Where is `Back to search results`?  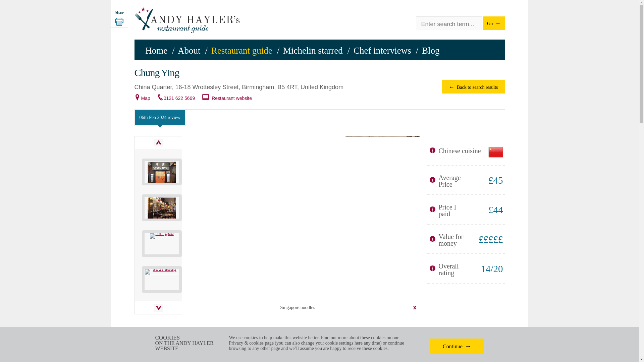
Back to search results is located at coordinates (473, 86).